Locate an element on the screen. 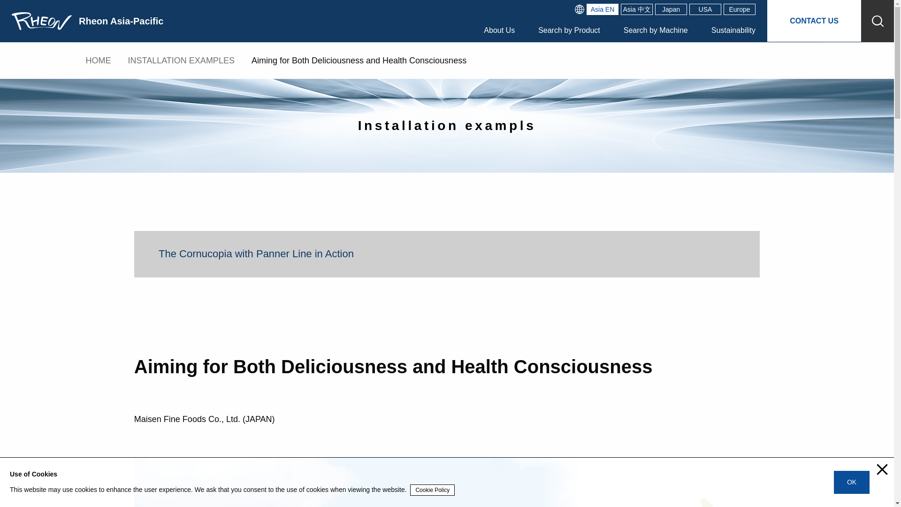 The width and height of the screenshot is (901, 507). HOME is located at coordinates (98, 60).